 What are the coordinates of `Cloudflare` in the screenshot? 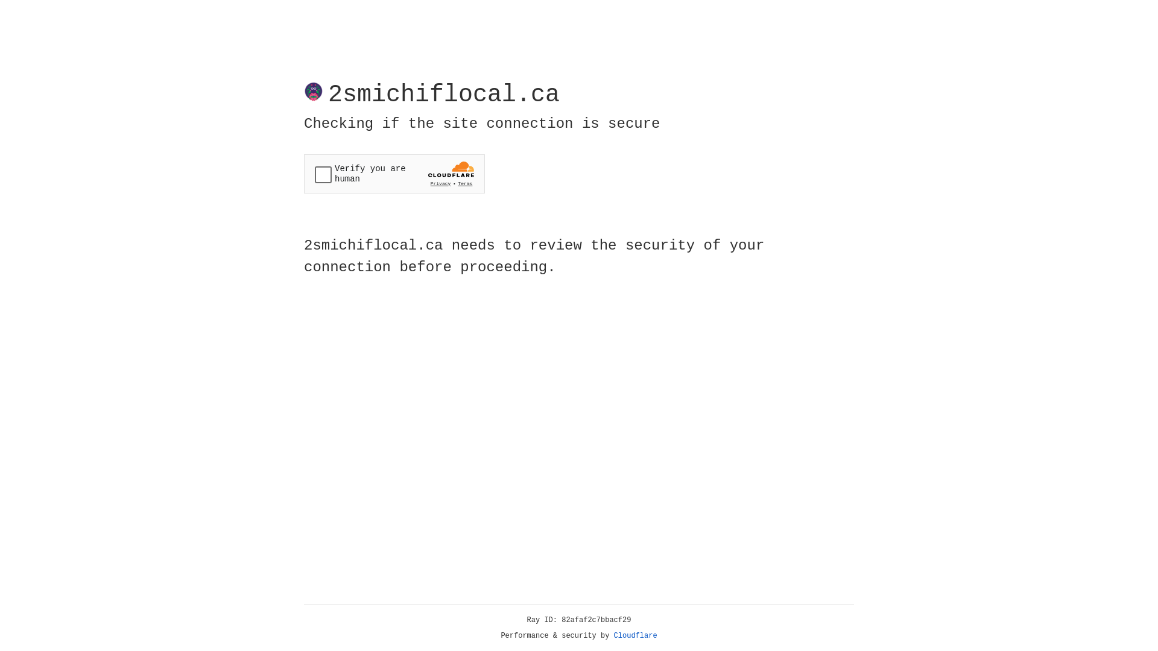 It's located at (636, 636).